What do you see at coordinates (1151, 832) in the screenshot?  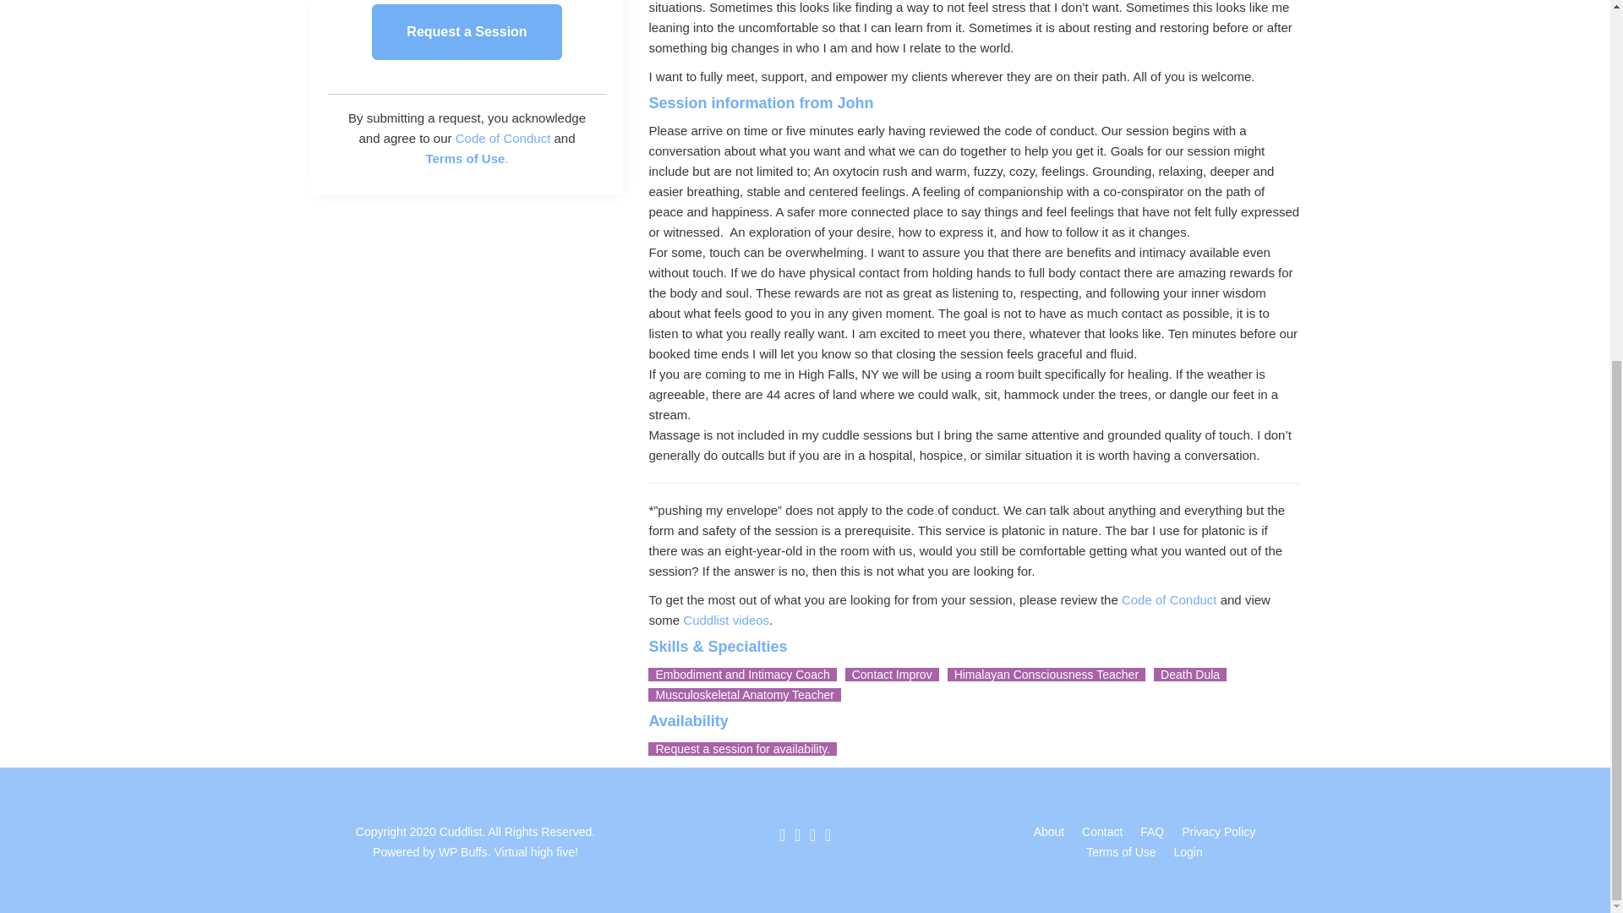 I see `FAQ` at bounding box center [1151, 832].